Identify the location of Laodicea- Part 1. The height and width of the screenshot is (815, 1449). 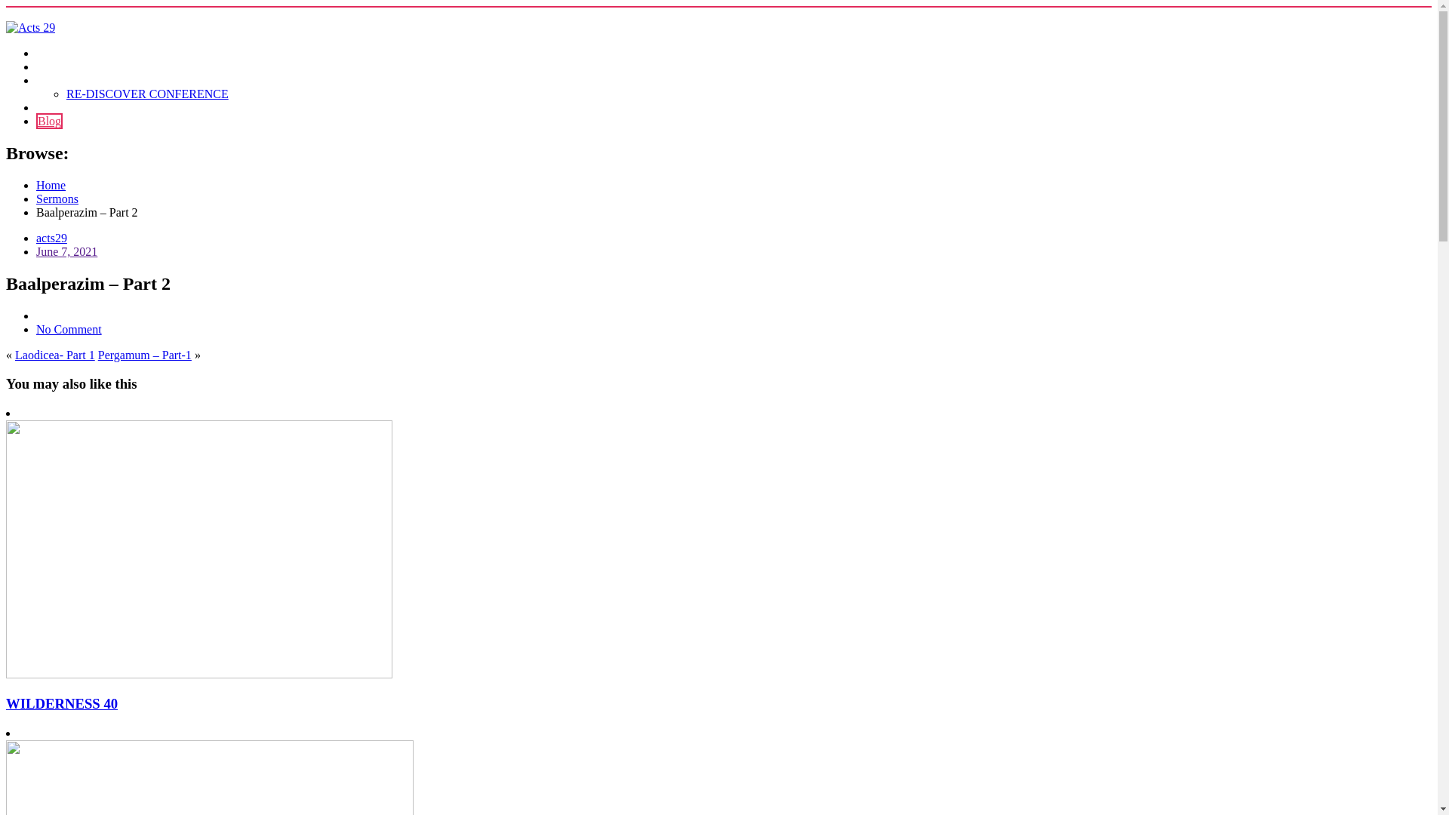
(55, 355).